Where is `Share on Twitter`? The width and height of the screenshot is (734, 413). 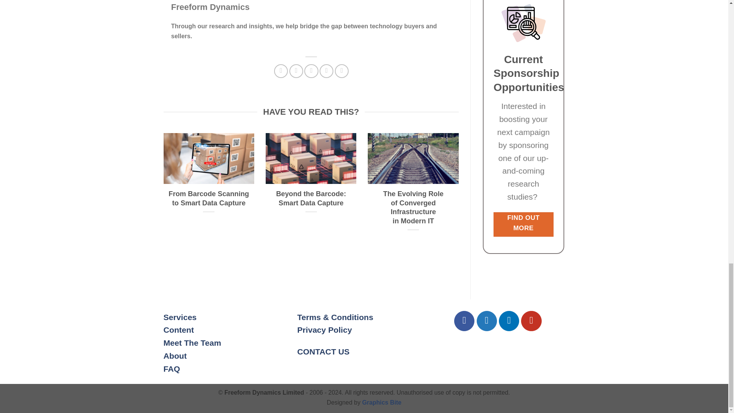 Share on Twitter is located at coordinates (296, 71).